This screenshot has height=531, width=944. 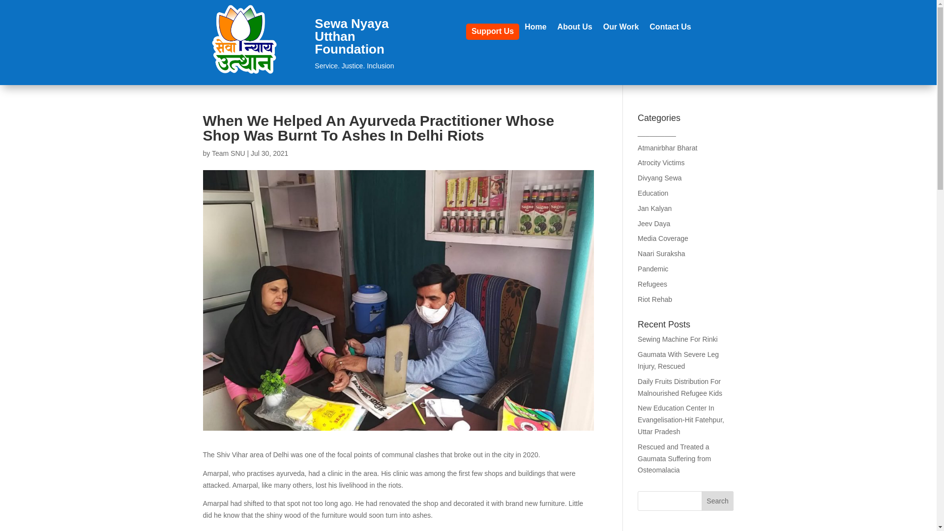 What do you see at coordinates (654, 224) in the screenshot?
I see `Jeev Daya` at bounding box center [654, 224].